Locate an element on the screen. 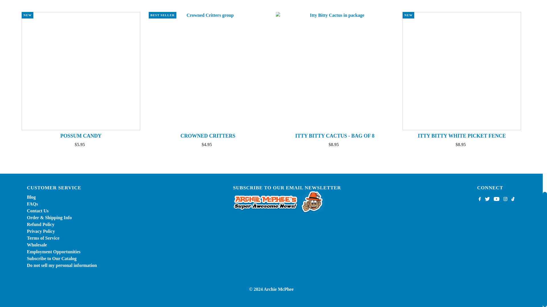  Crowned Critters is located at coordinates (208, 71).